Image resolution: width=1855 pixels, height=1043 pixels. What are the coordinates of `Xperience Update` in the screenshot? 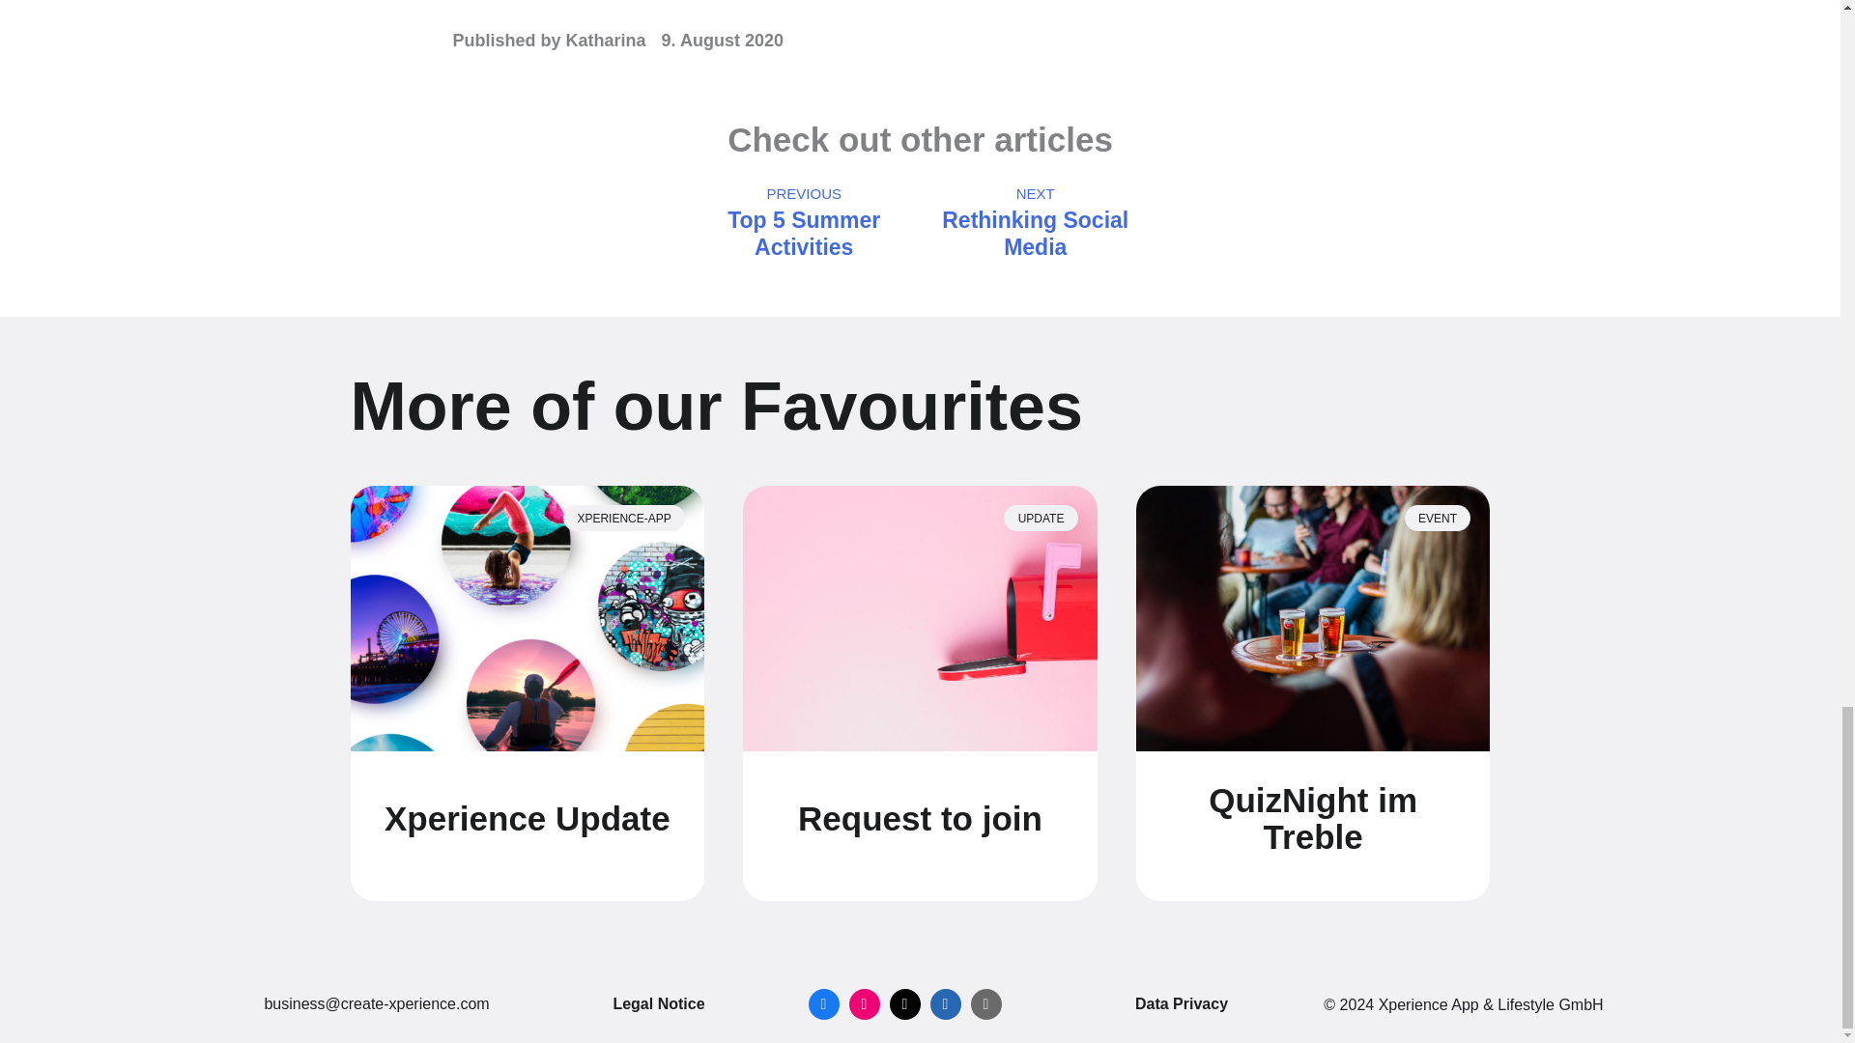 It's located at (527, 819).